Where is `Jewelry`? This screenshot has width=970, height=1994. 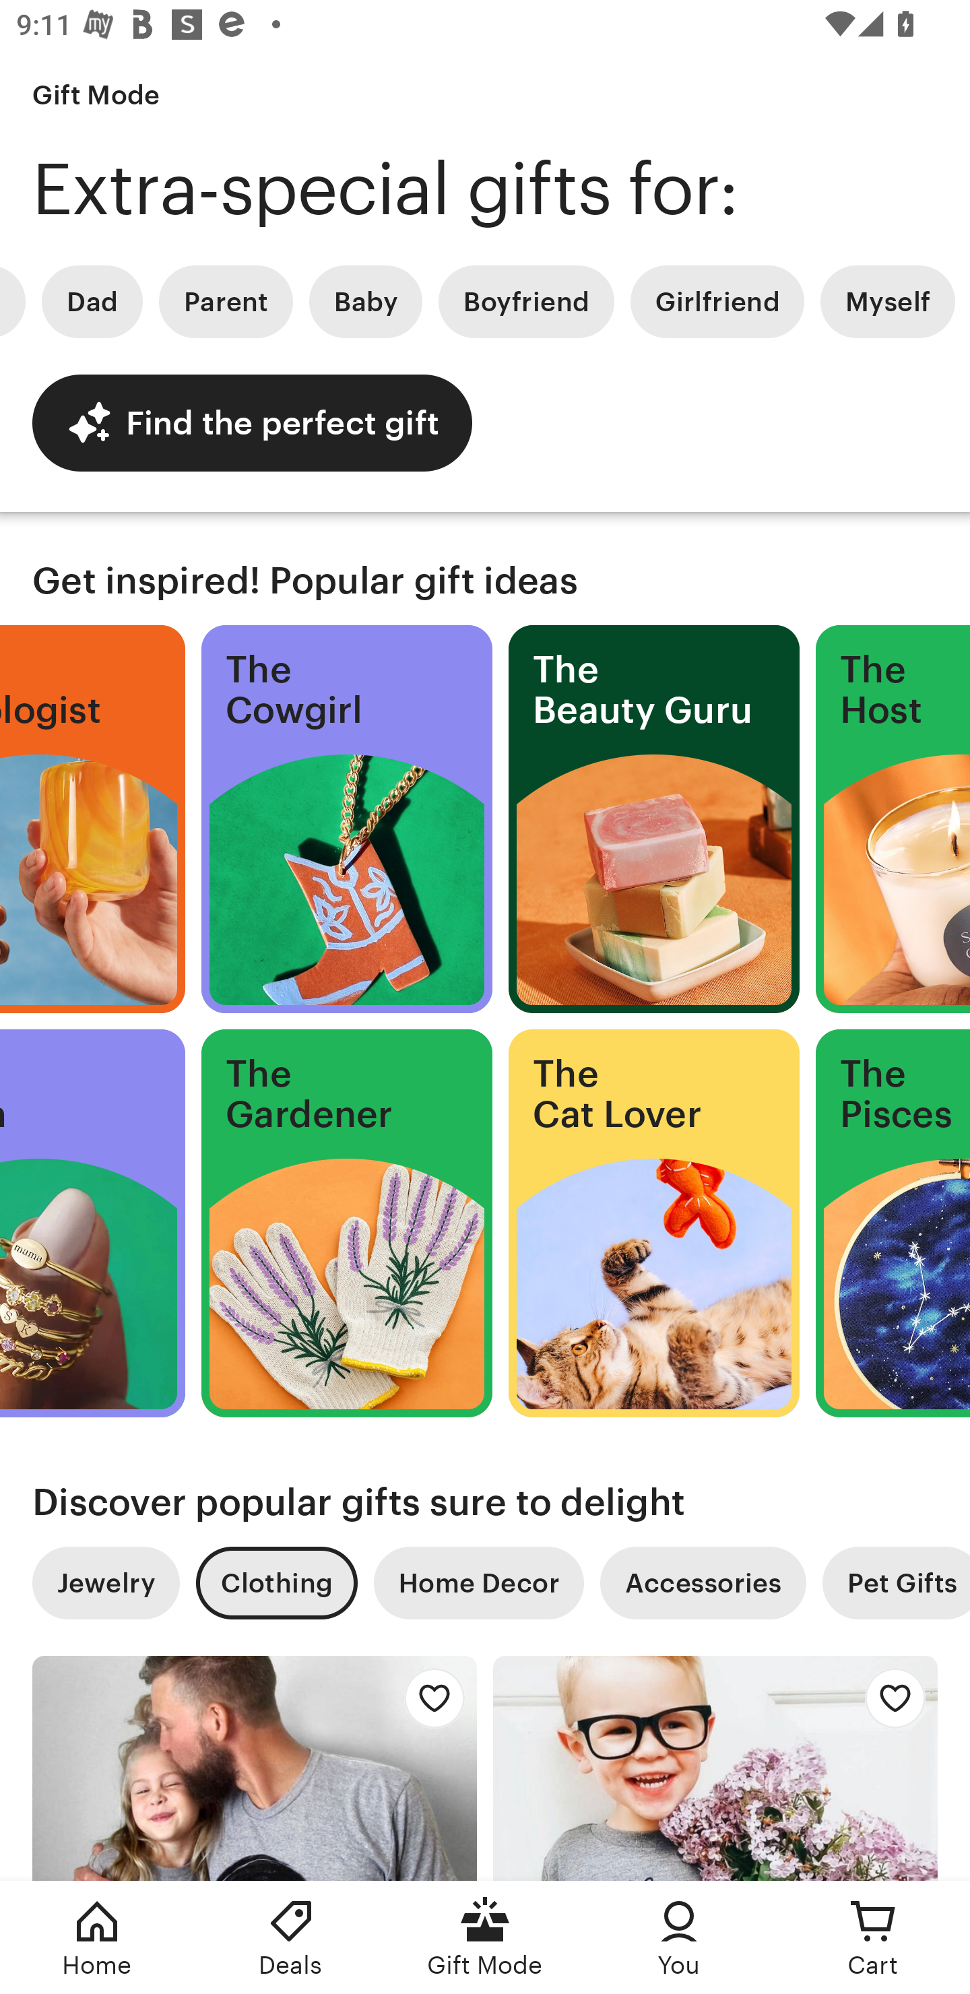 Jewelry is located at coordinates (105, 1583).